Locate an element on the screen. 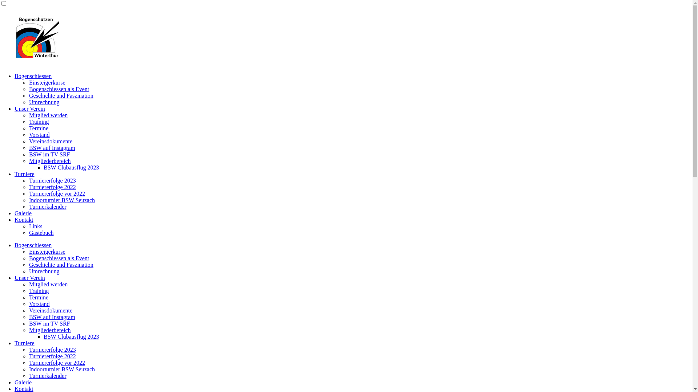  Turniererfolge 2022 is located at coordinates (52, 187).